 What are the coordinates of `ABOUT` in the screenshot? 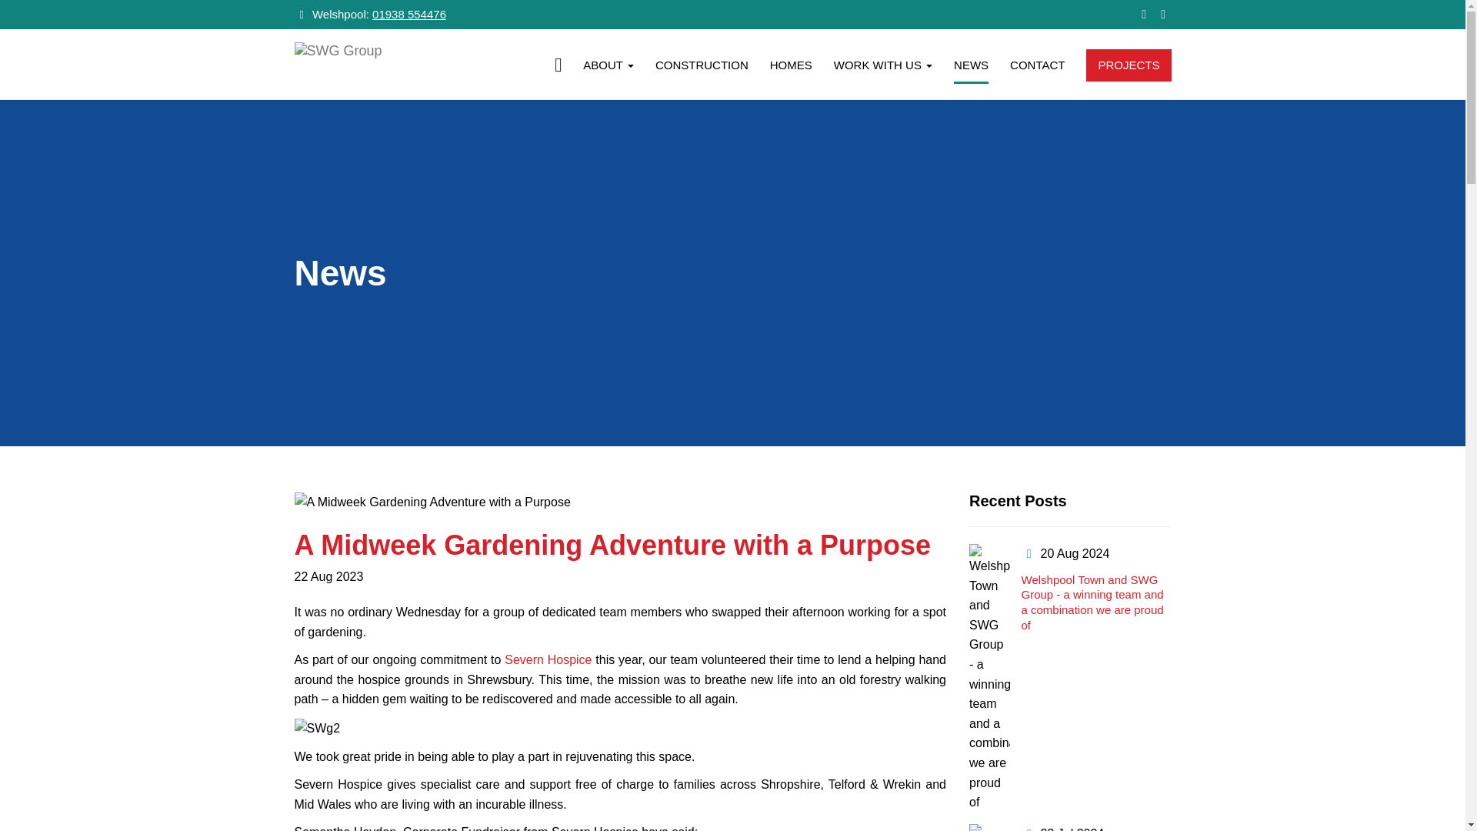 It's located at (608, 69).